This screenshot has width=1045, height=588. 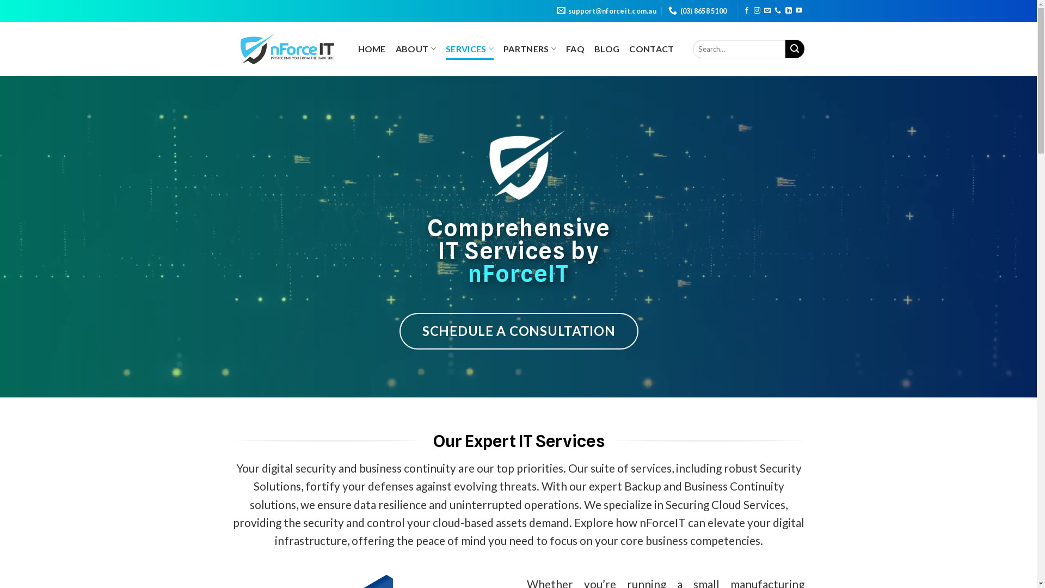 I want to click on HOME, so click(x=372, y=49).